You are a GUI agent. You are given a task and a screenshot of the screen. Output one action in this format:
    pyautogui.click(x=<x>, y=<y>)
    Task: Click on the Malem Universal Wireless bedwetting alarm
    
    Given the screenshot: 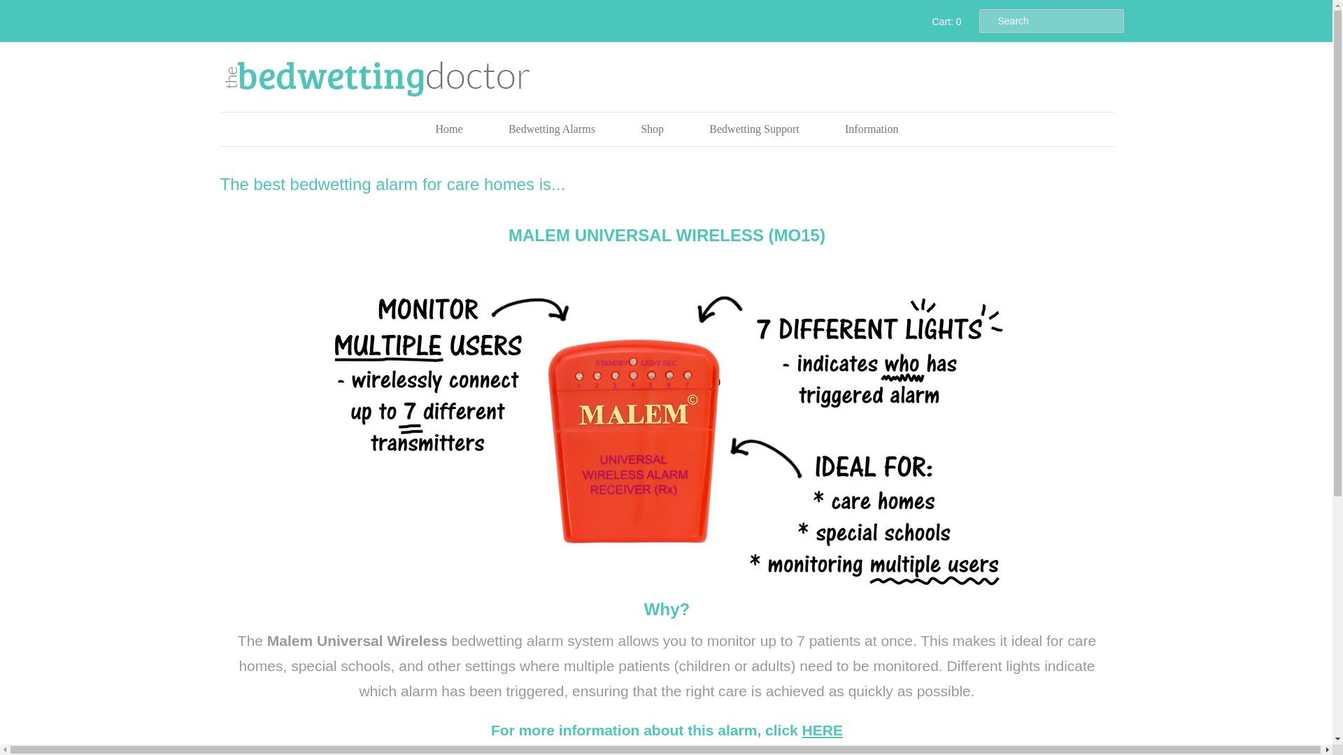 What is the action you would take?
    pyautogui.click(x=667, y=235)
    